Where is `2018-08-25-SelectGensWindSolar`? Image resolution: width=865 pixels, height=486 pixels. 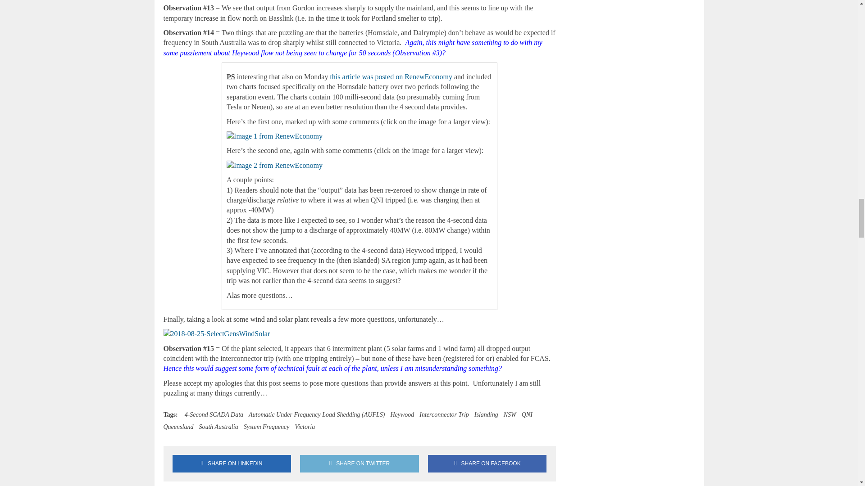 2018-08-25-SelectGensWindSolar is located at coordinates (216, 334).